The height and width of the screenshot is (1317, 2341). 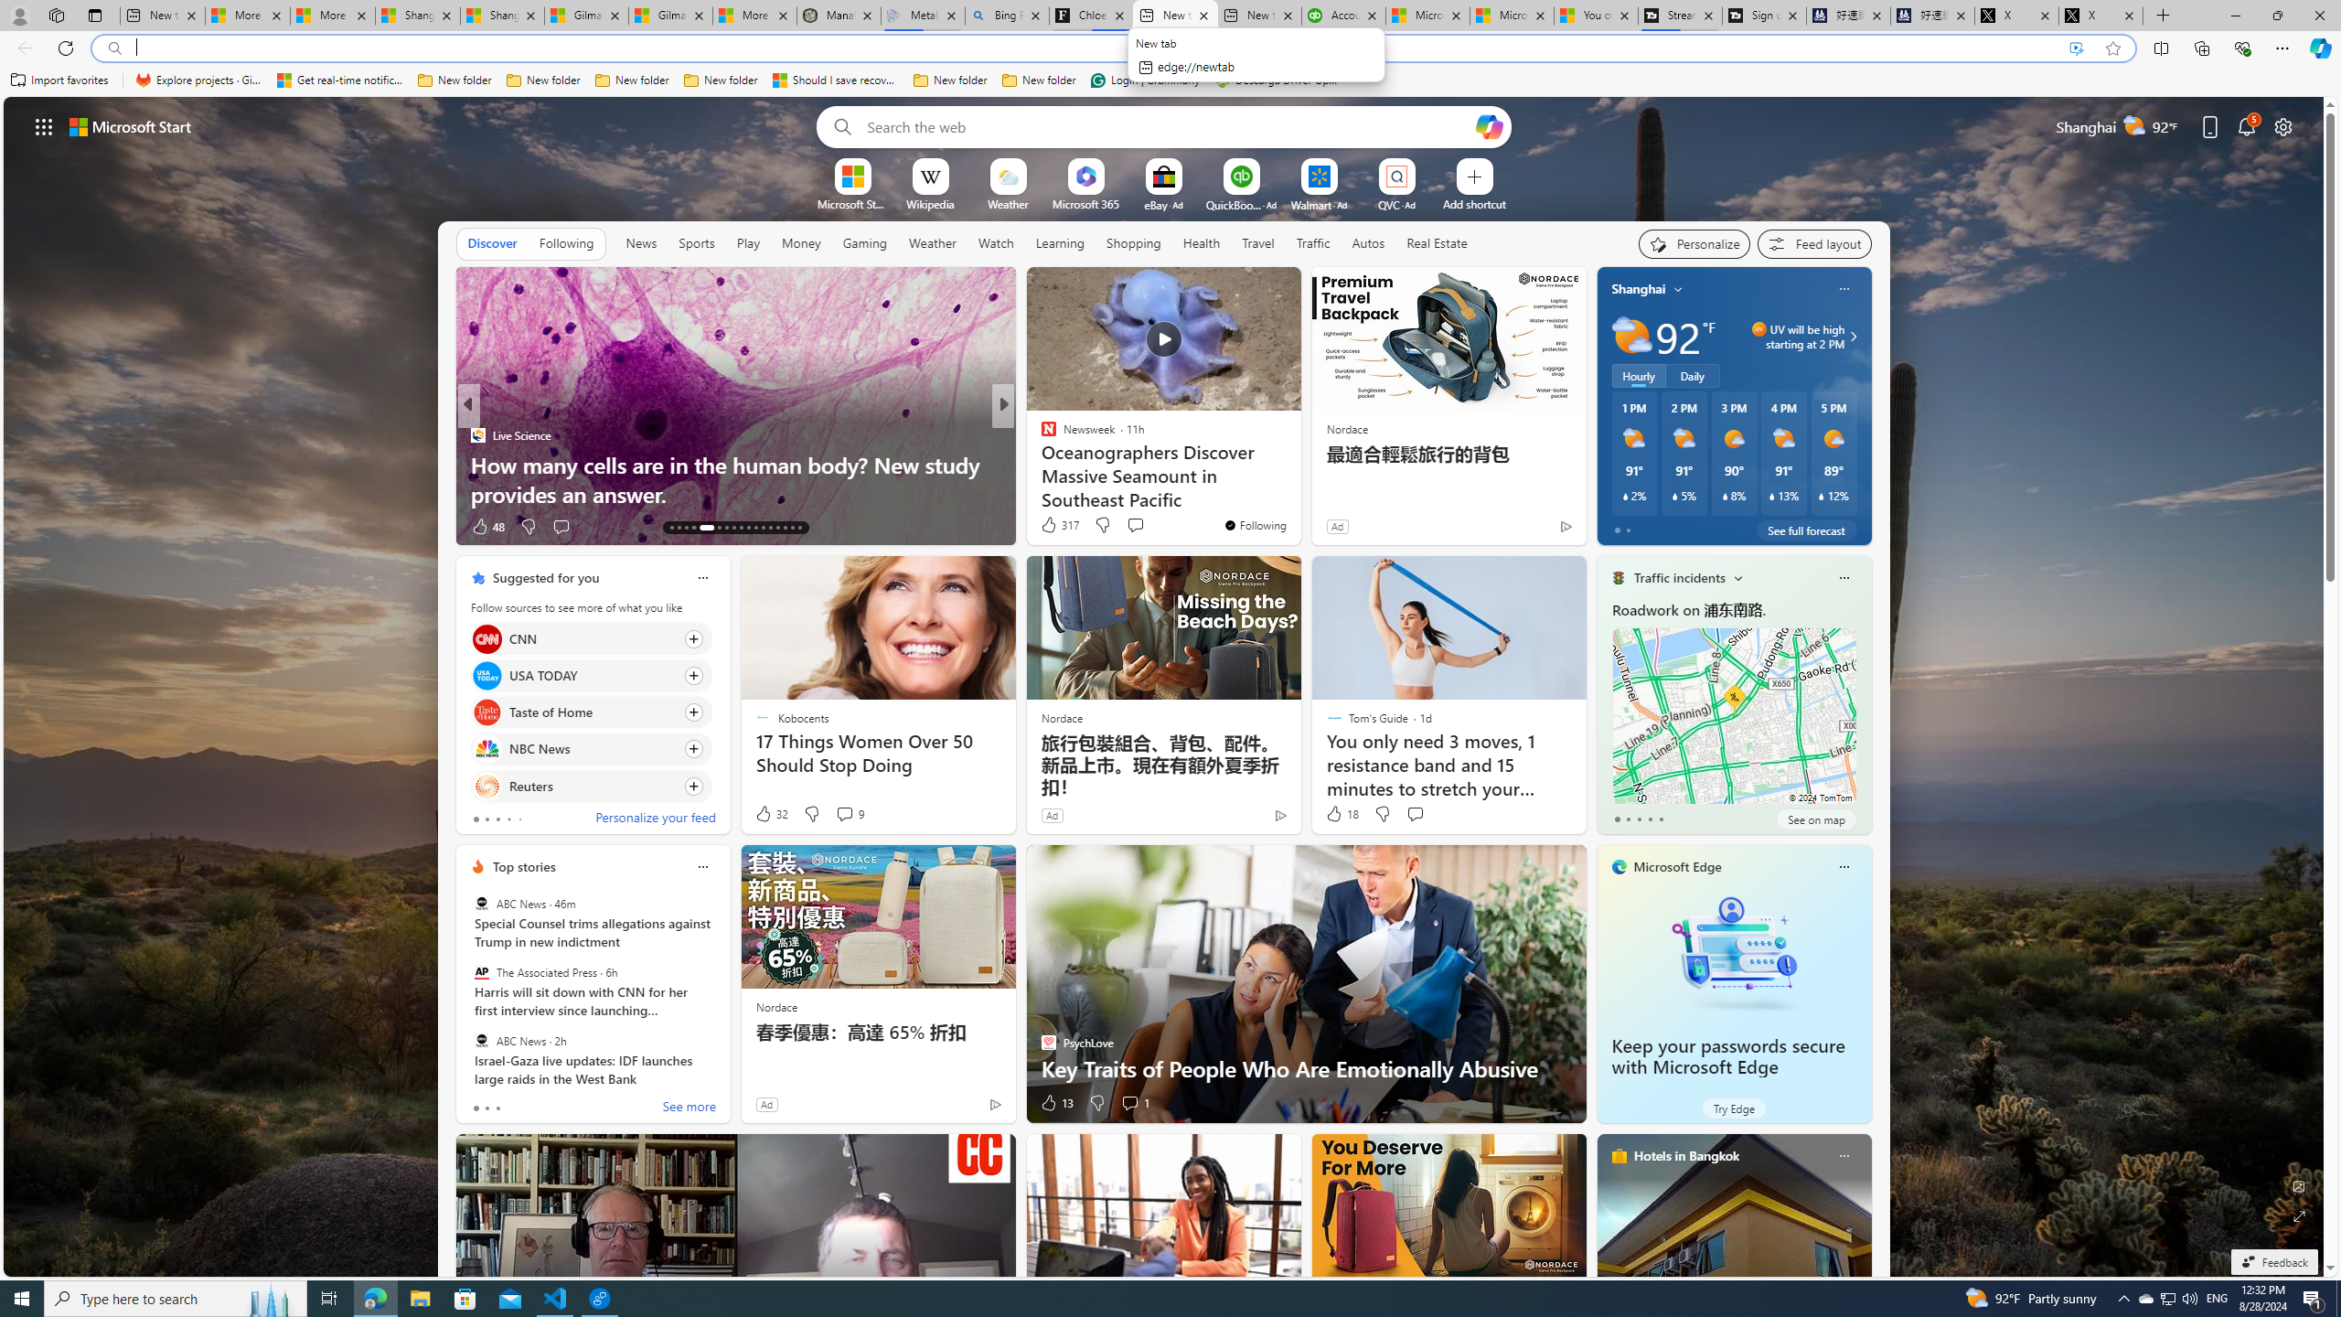 What do you see at coordinates (1343, 16) in the screenshot?
I see `Accounting Software for Accountants, CPAs and Bookkeepers` at bounding box center [1343, 16].